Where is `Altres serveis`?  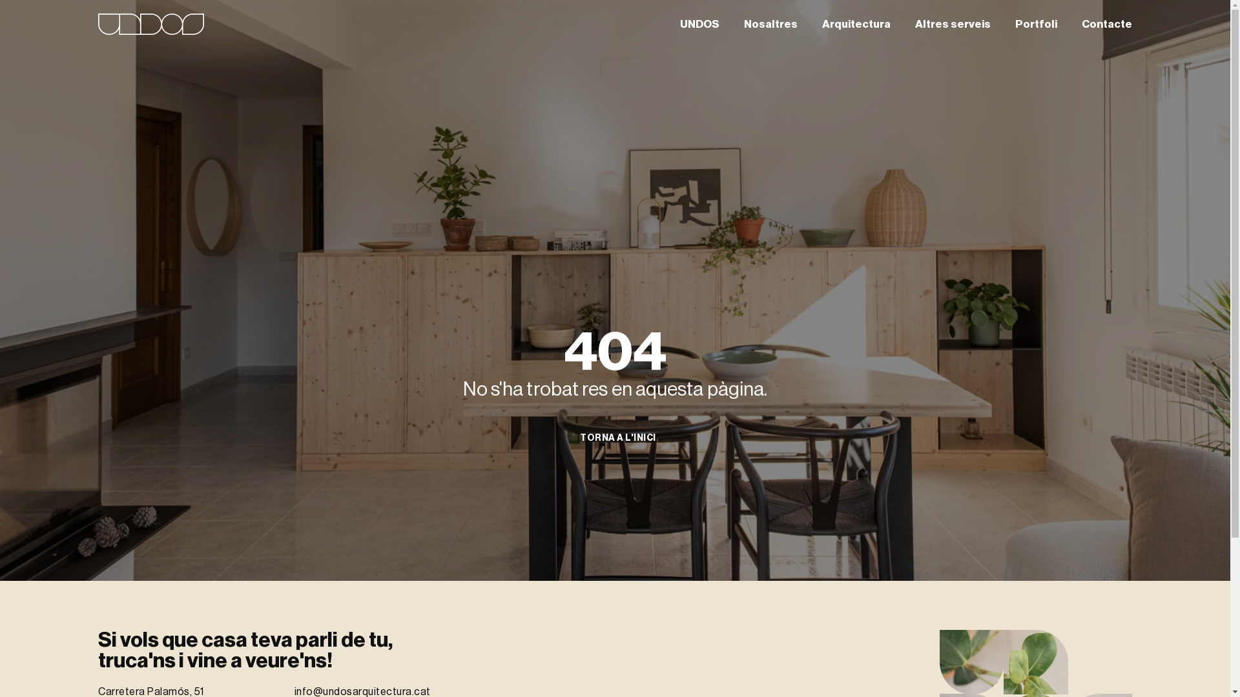
Altres serveis is located at coordinates (953, 24).